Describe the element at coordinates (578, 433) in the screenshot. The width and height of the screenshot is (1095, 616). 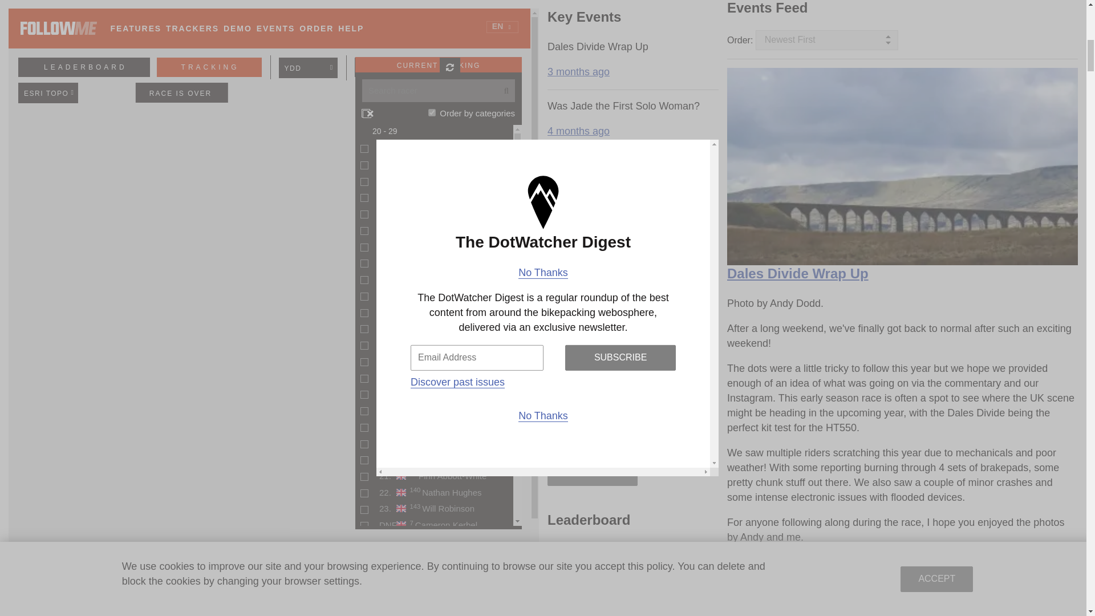
I see `4 months ago` at that location.